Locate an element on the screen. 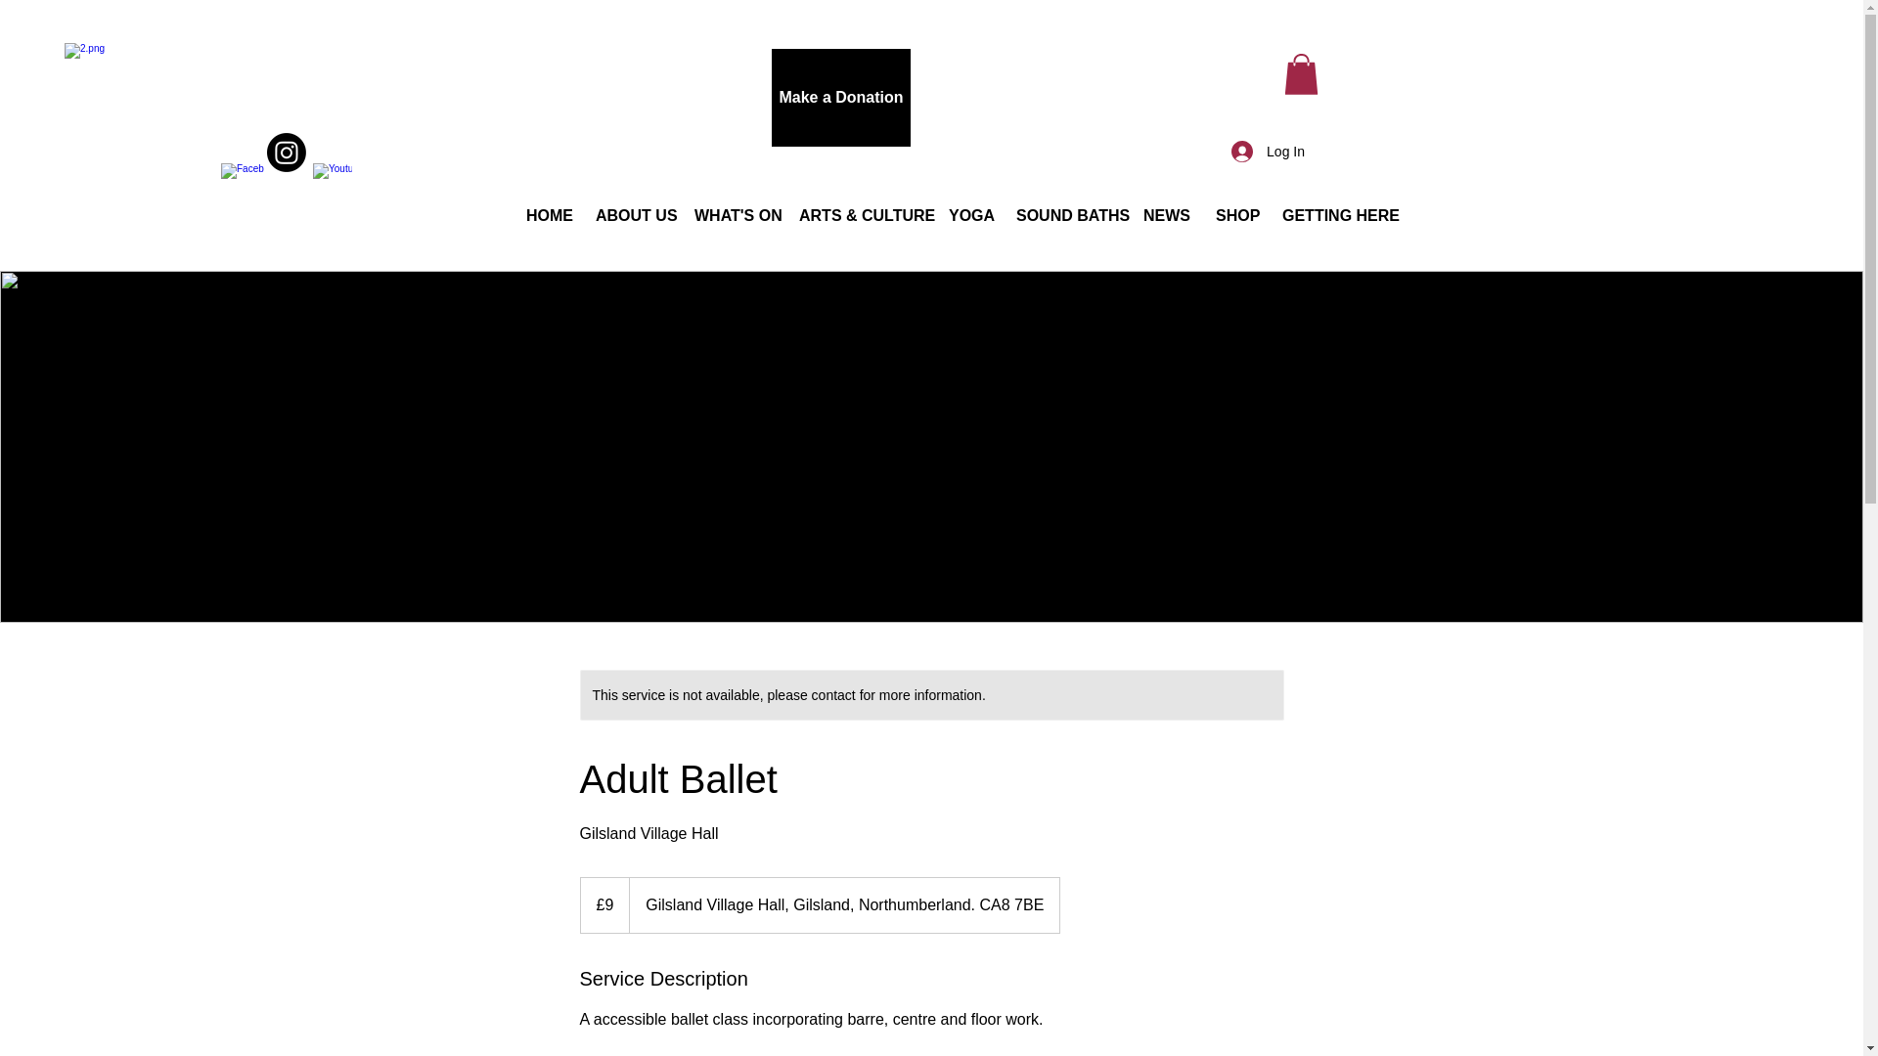 The width and height of the screenshot is (1878, 1056). GETTING HERE is located at coordinates (1334, 215).